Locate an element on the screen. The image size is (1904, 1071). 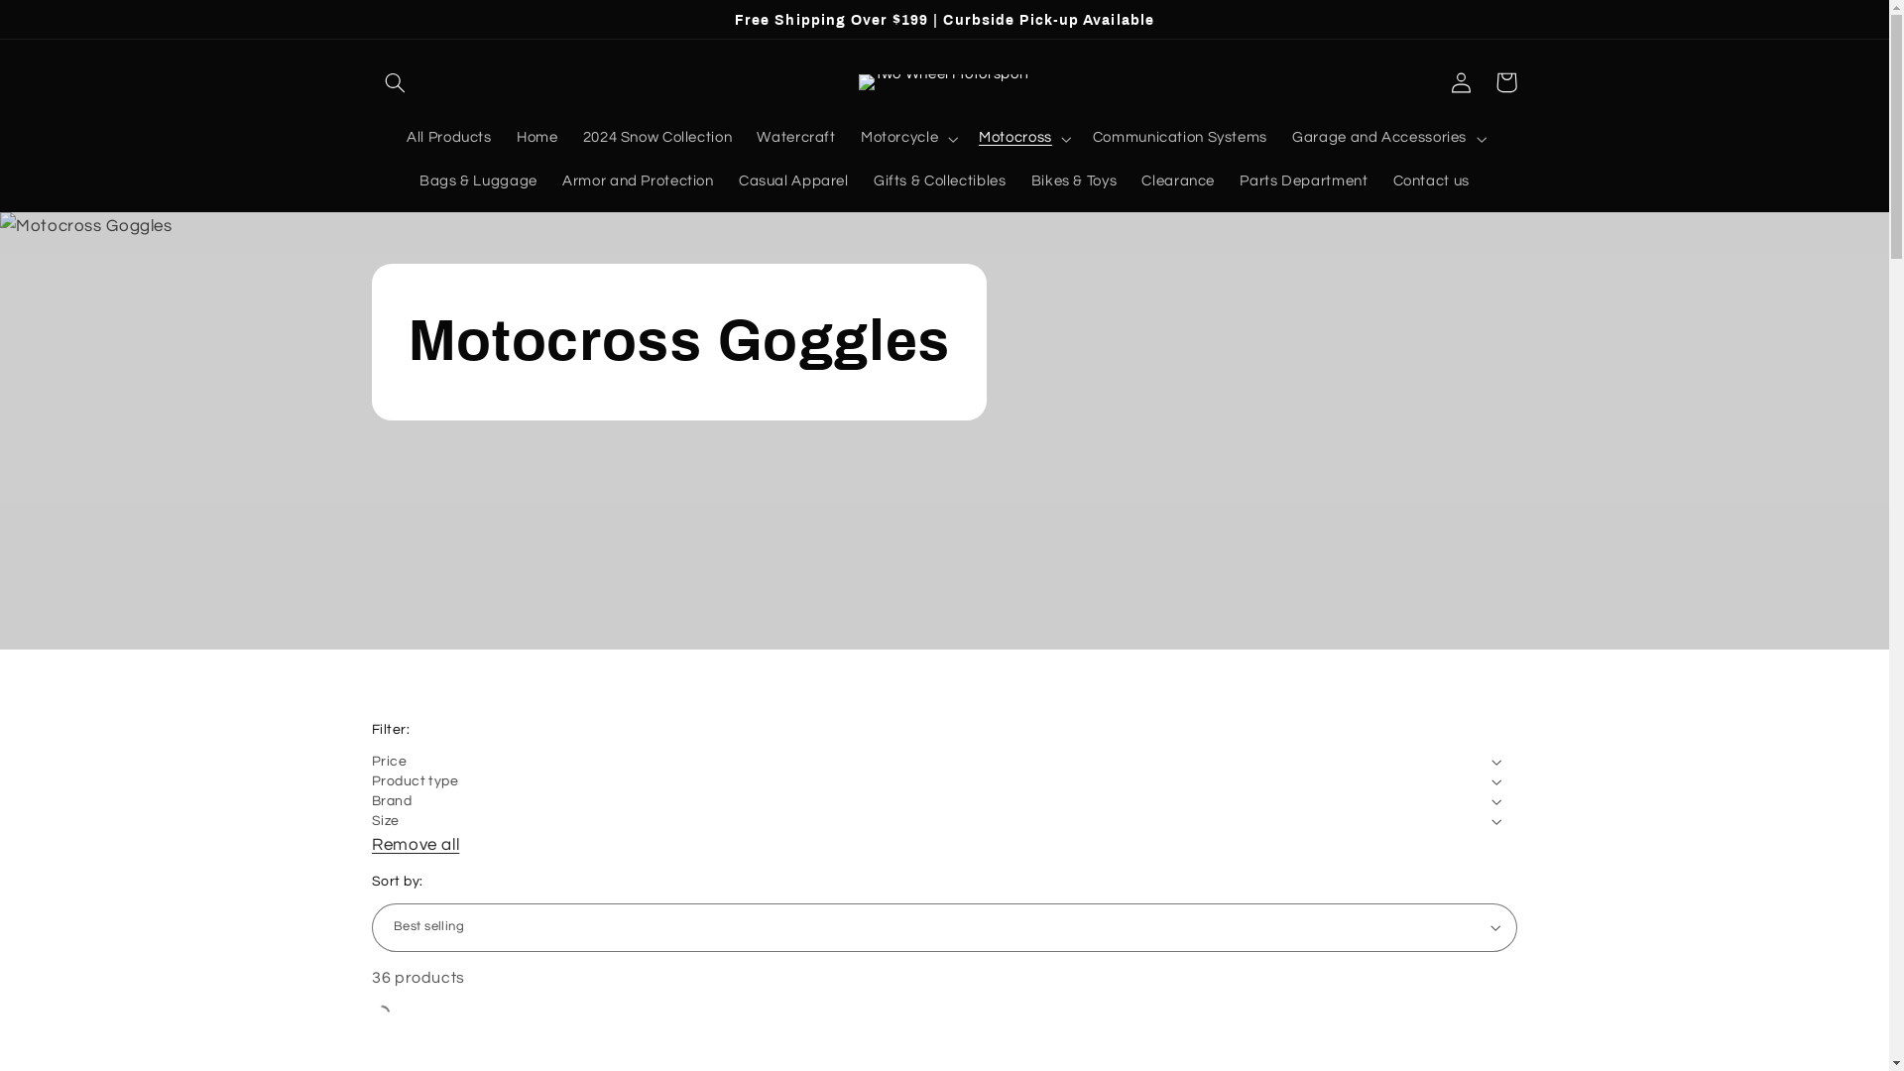
Watercraft is located at coordinates (797, 139).